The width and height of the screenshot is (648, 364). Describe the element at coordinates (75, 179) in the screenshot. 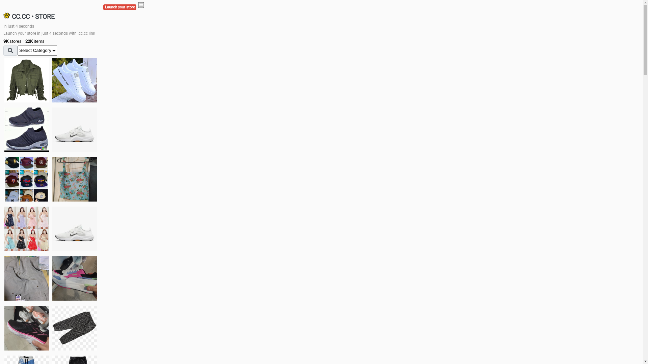

I see `Ukay cloth` at that location.